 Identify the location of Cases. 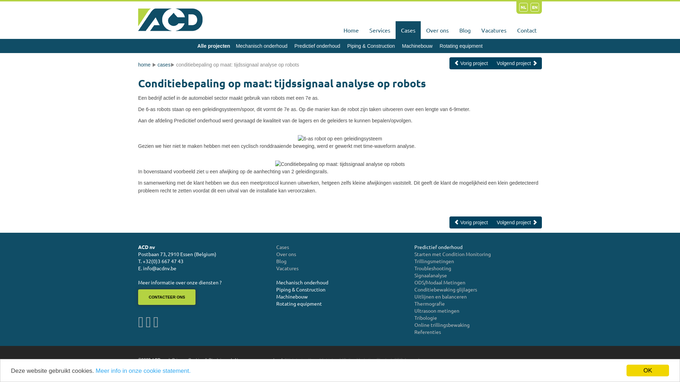
(283, 247).